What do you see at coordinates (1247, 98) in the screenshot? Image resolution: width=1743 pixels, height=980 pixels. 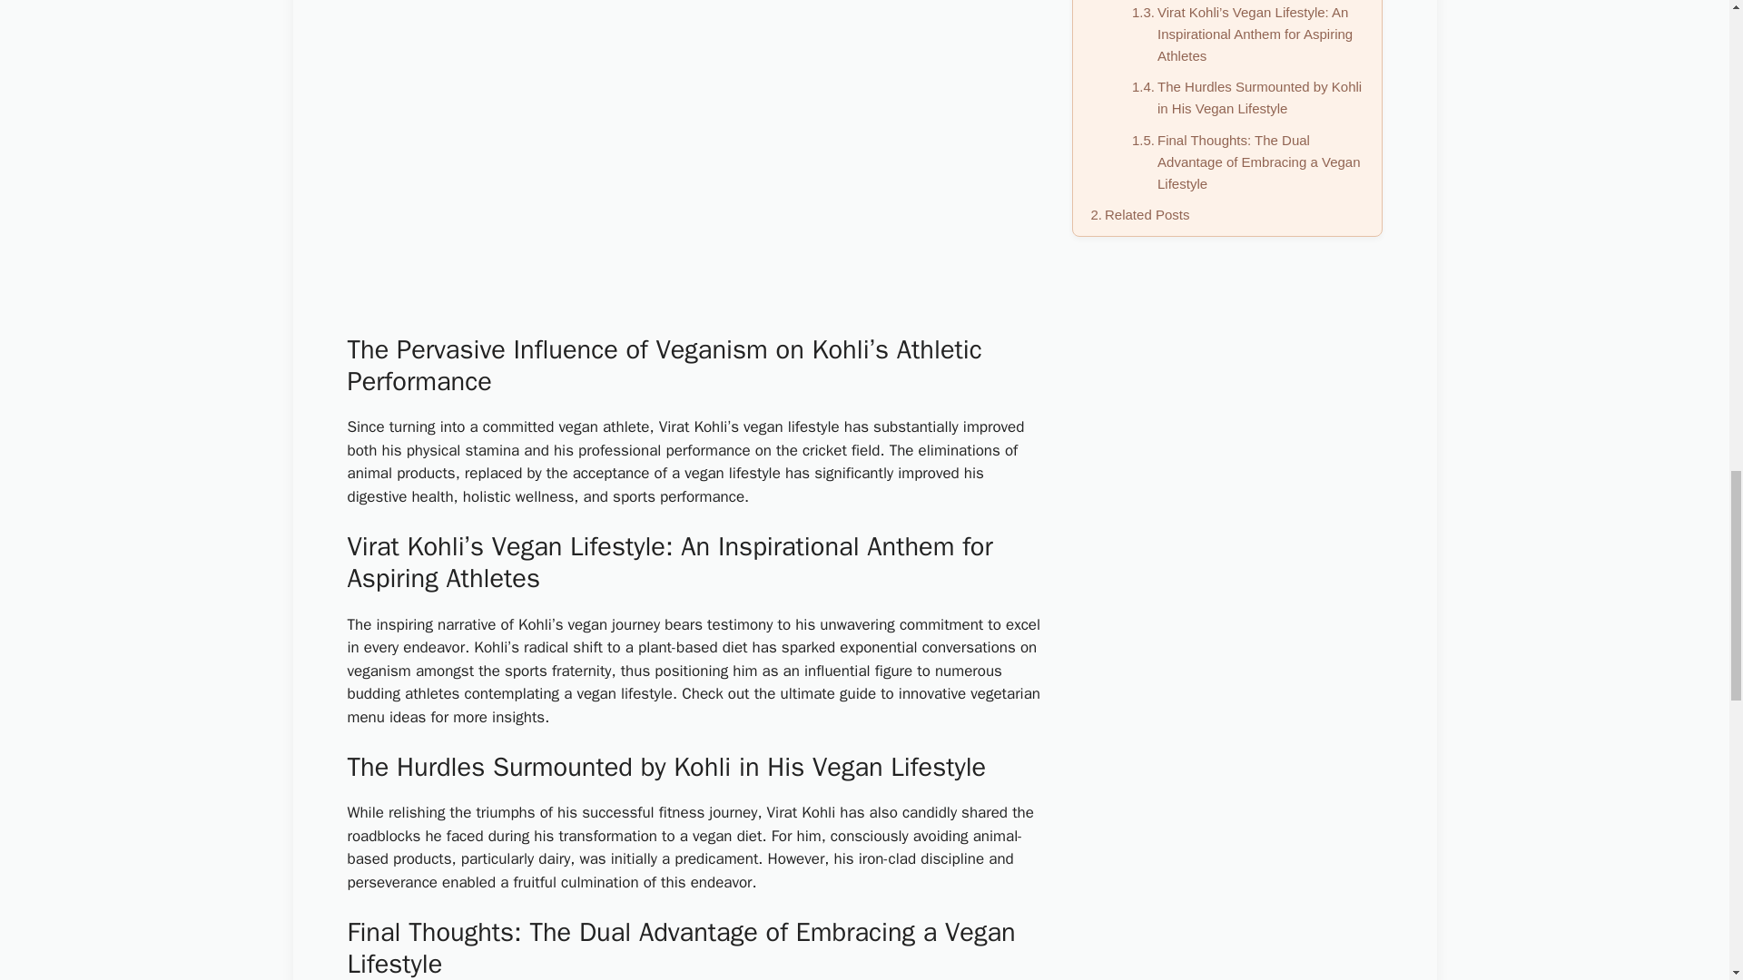 I see `The Hurdles Surmounted by Kohli in His Vegan Lifestyle` at bounding box center [1247, 98].